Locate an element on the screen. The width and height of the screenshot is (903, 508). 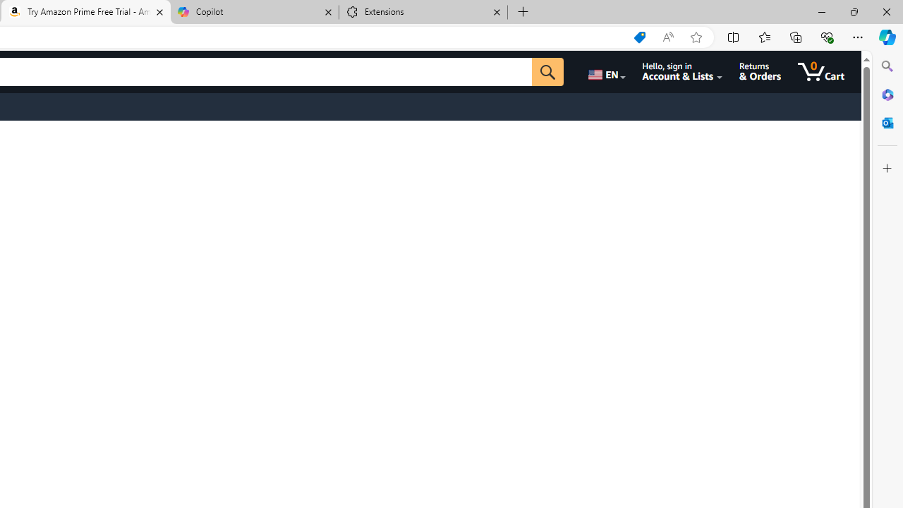
Go is located at coordinates (547, 72).